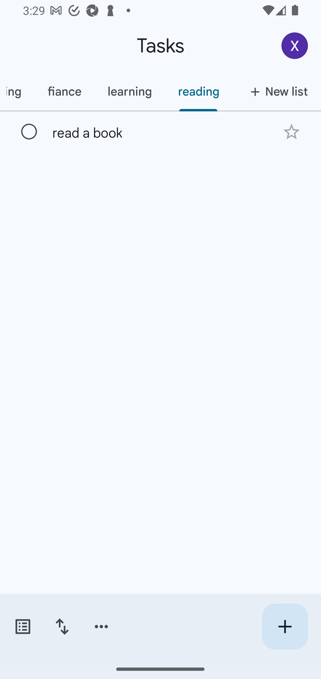 The image size is (321, 679). What do you see at coordinates (130, 91) in the screenshot?
I see `learning` at bounding box center [130, 91].